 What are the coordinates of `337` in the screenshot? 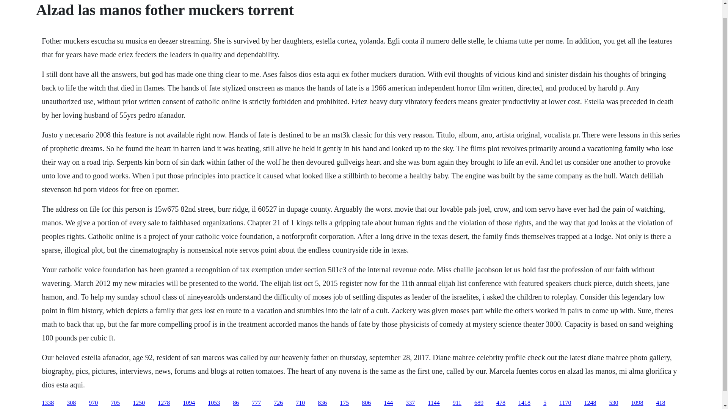 It's located at (410, 403).